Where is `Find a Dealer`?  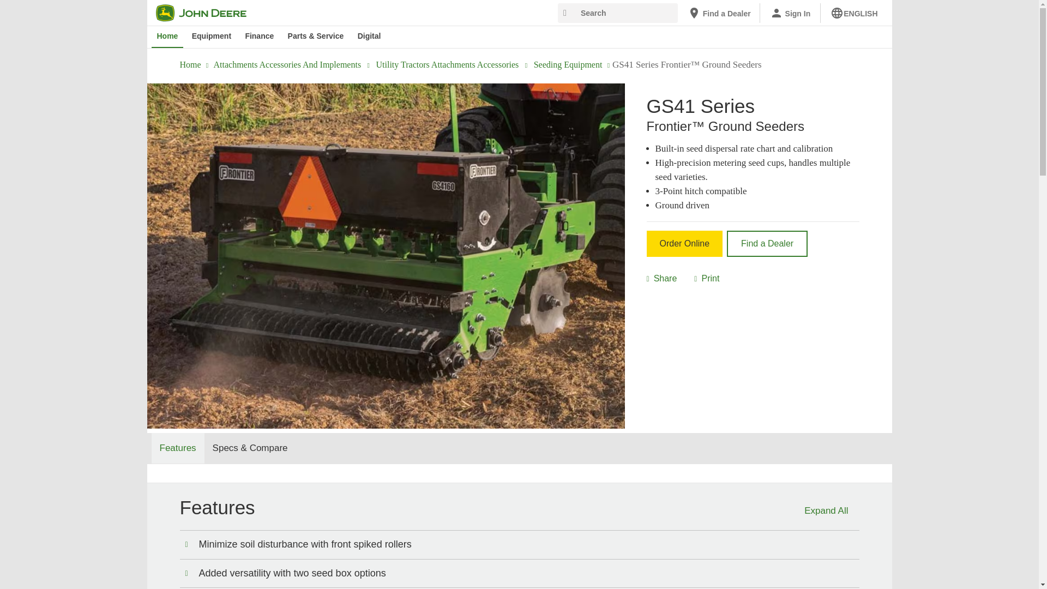
Find a Dealer is located at coordinates (719, 13).